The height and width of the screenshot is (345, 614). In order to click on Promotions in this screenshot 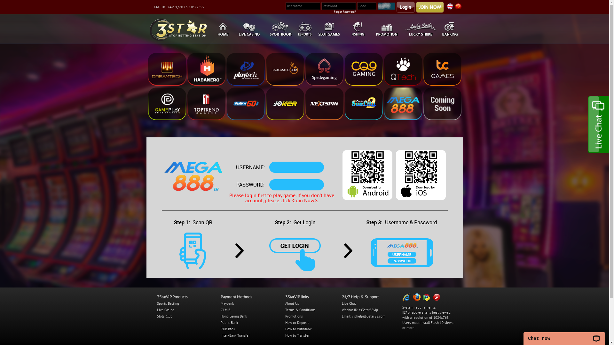, I will do `click(294, 316)`.